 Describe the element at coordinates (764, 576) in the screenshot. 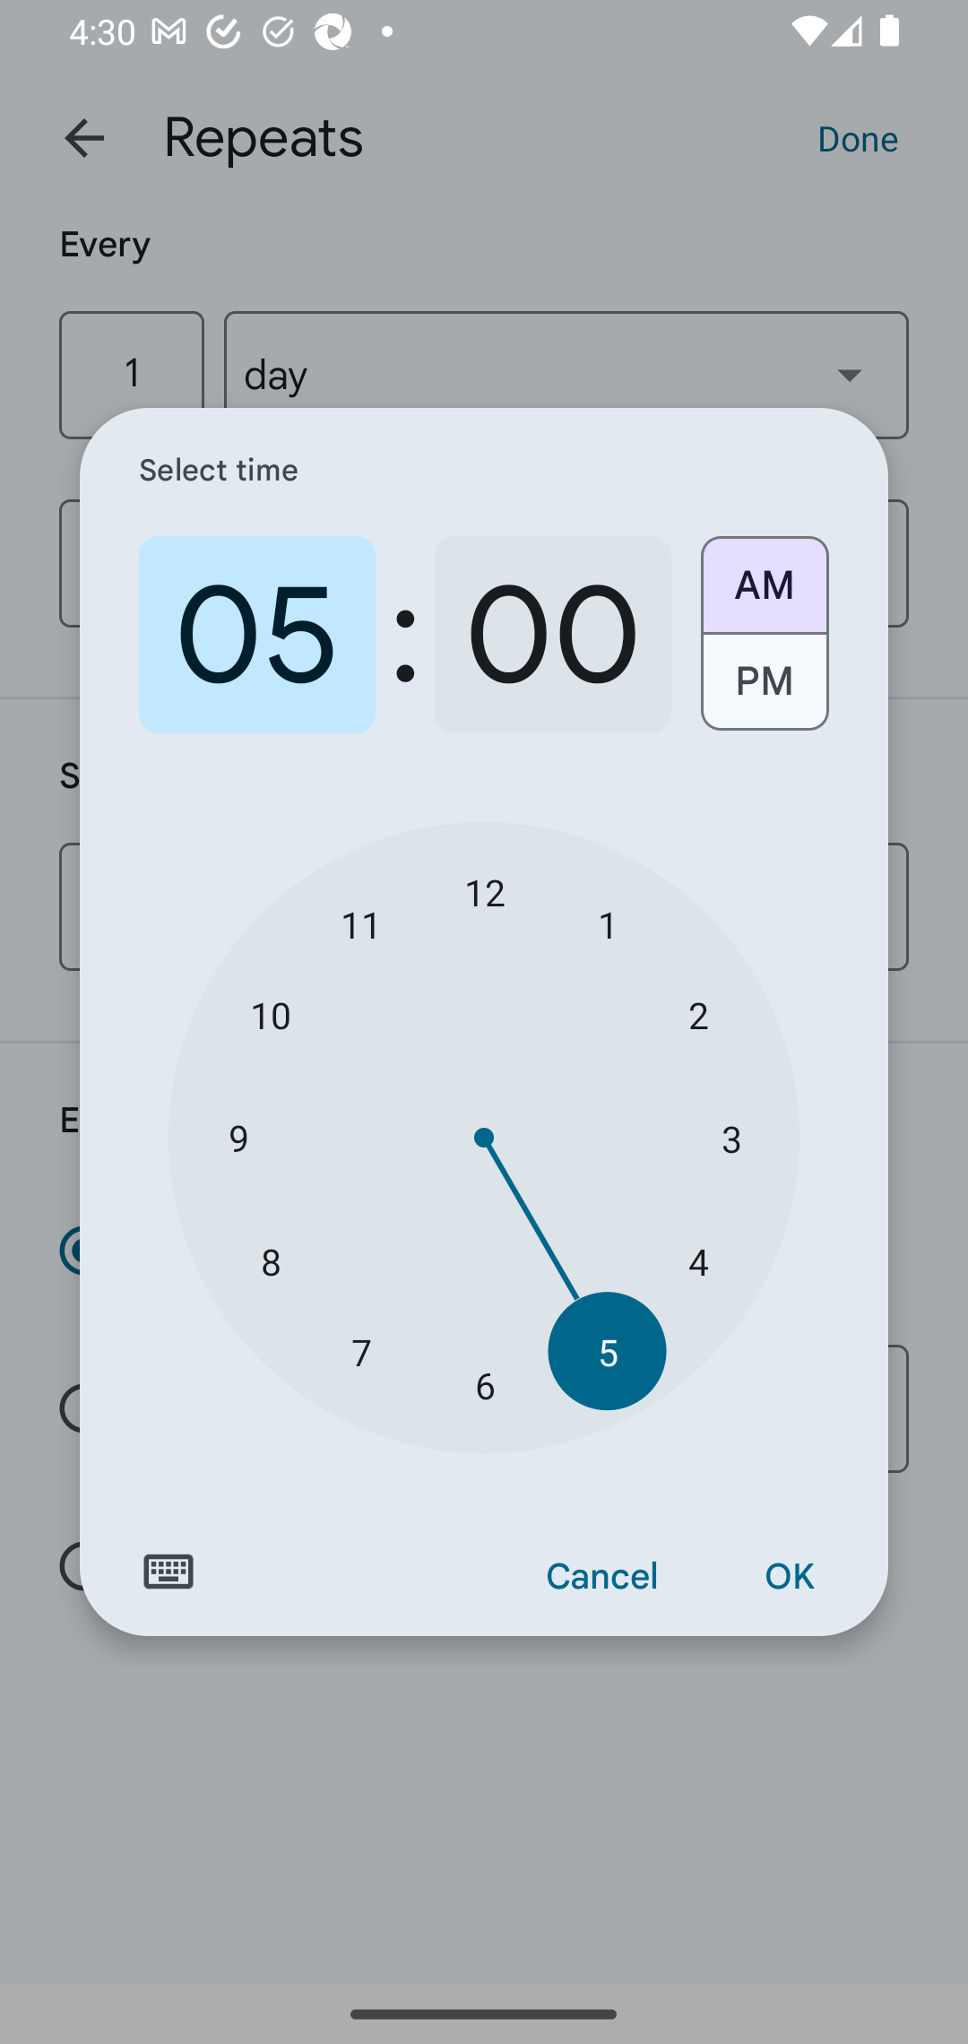

I see `AM` at that location.